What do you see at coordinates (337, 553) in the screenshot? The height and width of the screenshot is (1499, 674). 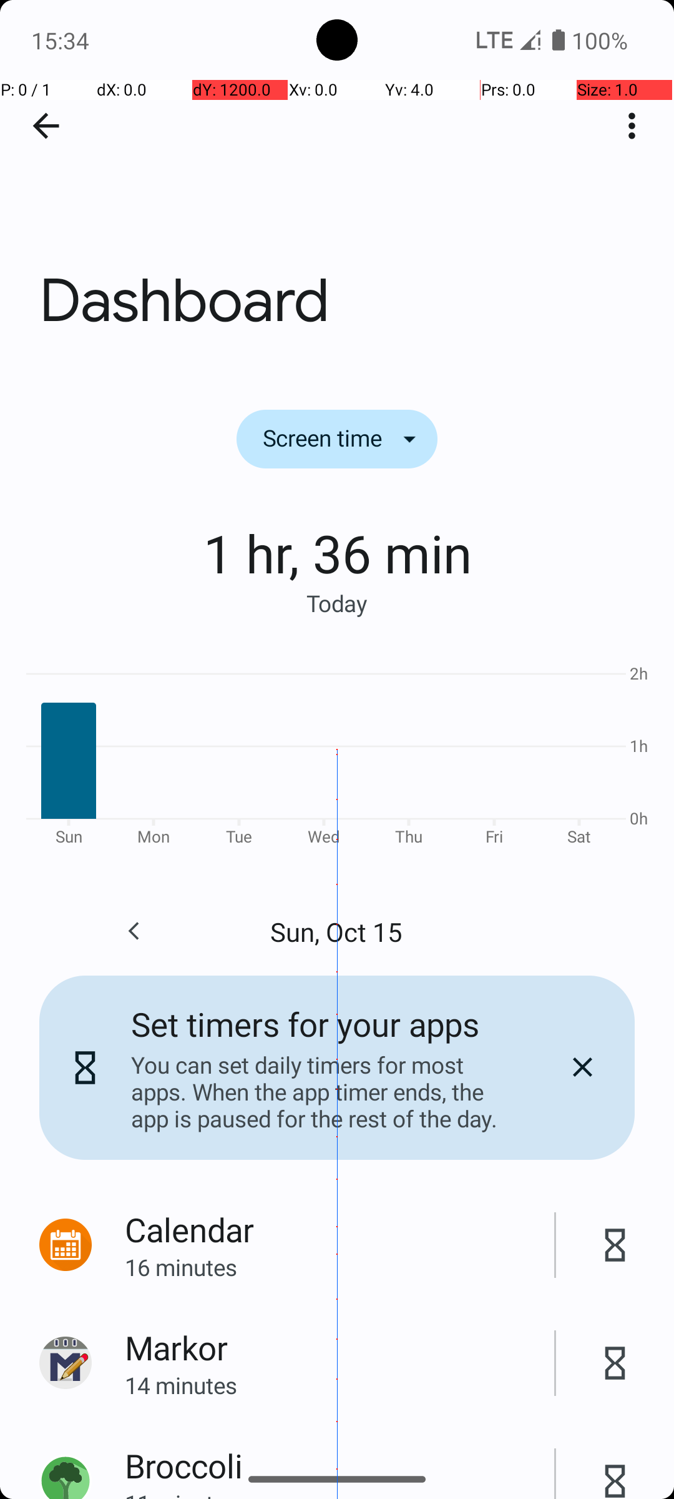 I see `1 hr, 36 min` at bounding box center [337, 553].